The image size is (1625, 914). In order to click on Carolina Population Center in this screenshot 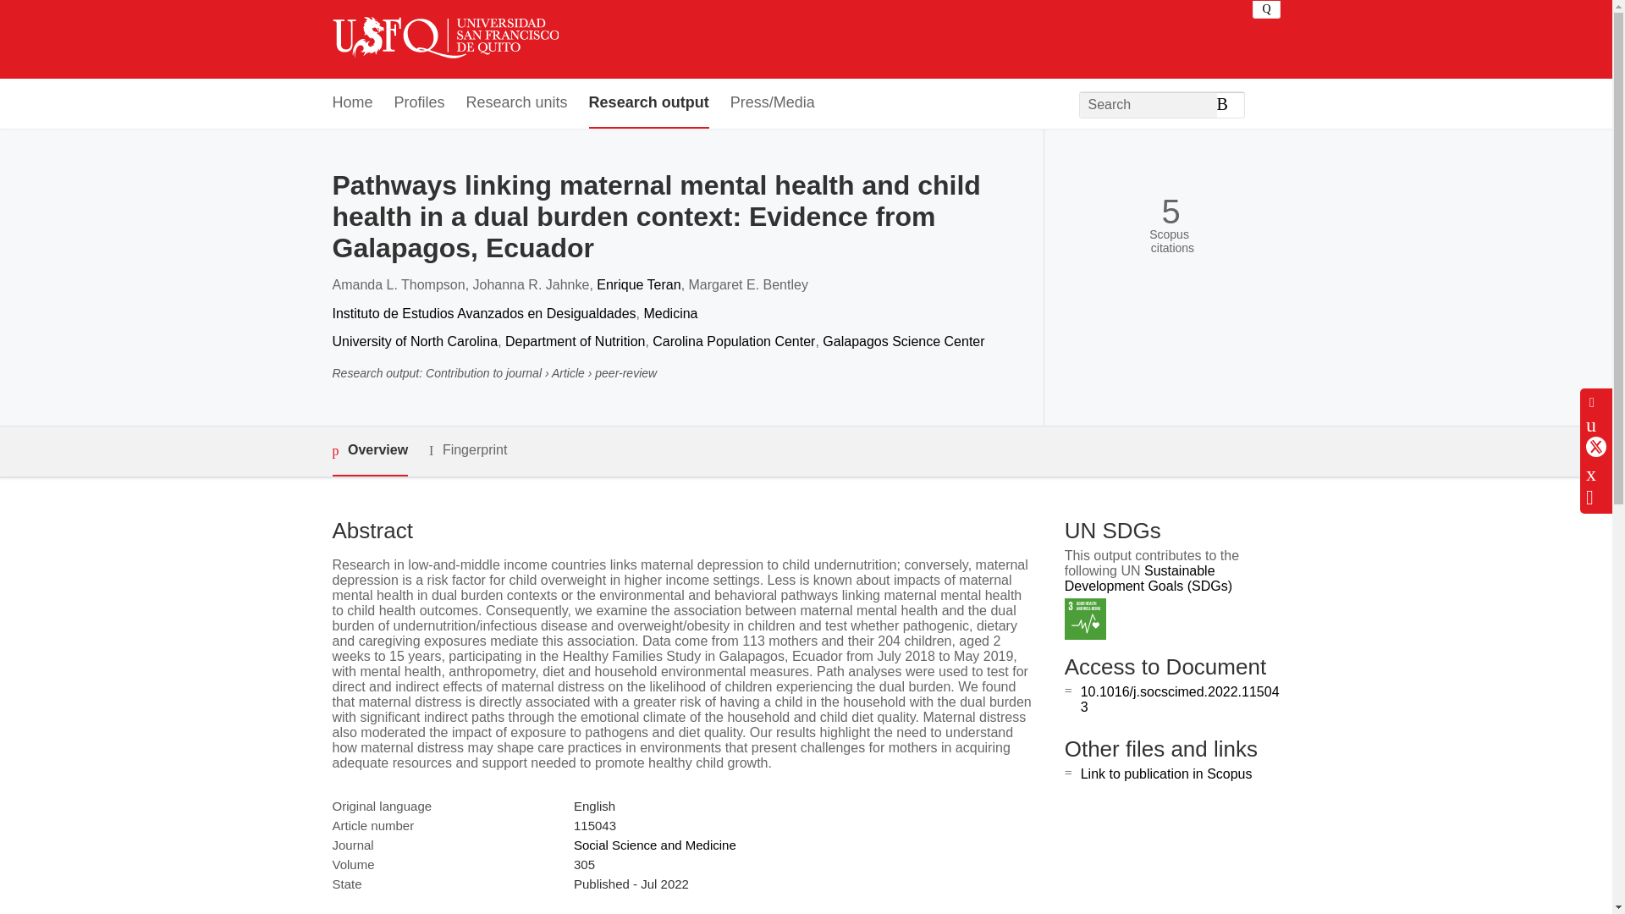, I will do `click(734, 341)`.